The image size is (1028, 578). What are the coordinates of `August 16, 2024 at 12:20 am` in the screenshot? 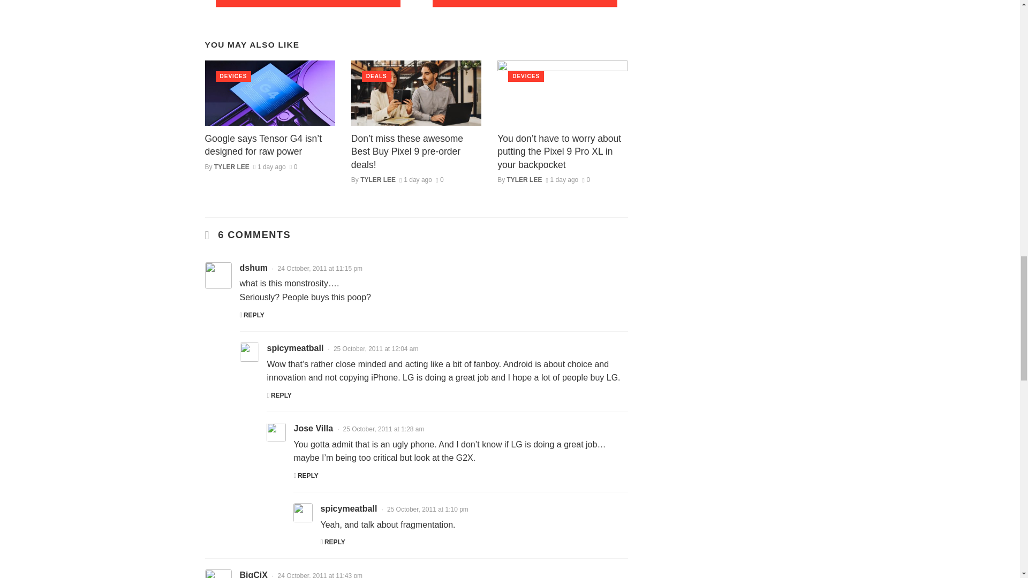 It's located at (269, 166).